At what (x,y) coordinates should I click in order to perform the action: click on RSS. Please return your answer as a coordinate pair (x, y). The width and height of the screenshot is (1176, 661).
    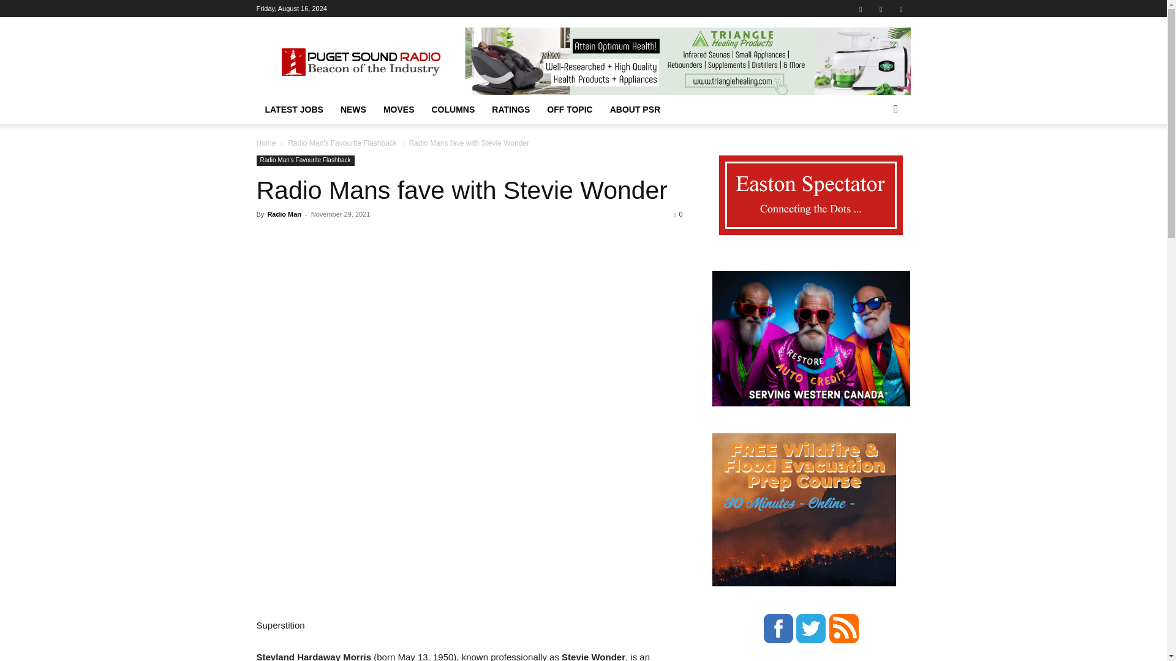
    Looking at the image, I should click on (881, 9).